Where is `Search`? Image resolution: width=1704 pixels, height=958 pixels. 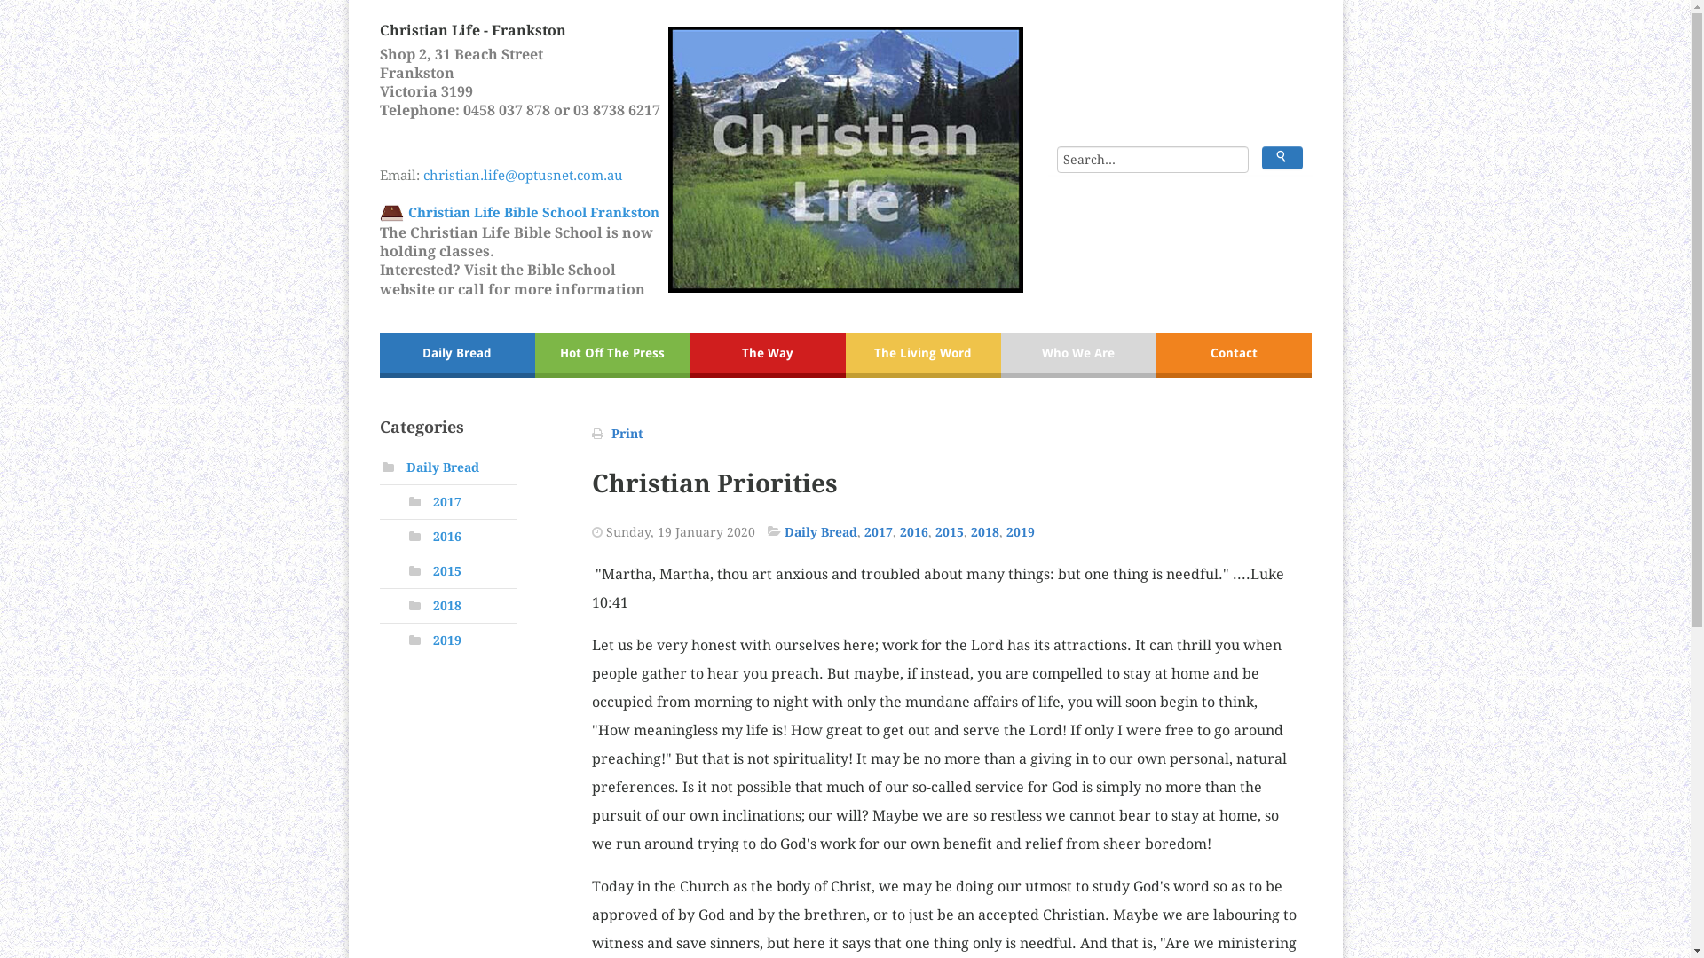 Search is located at coordinates (1282, 158).